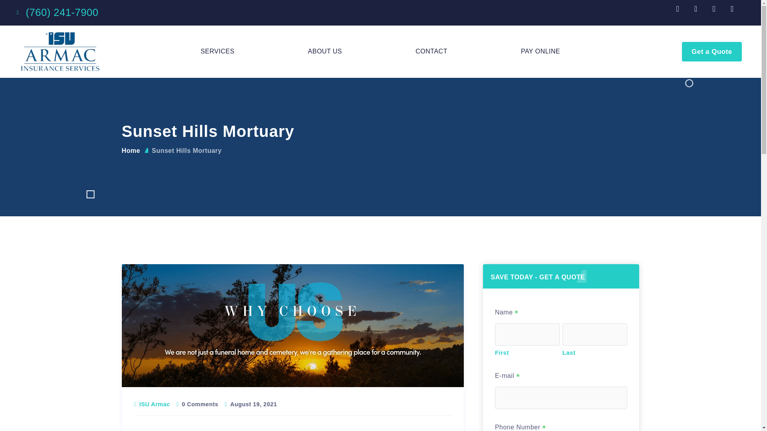  Describe the element at coordinates (540, 51) in the screenshot. I see `PAY ONLINE` at that location.